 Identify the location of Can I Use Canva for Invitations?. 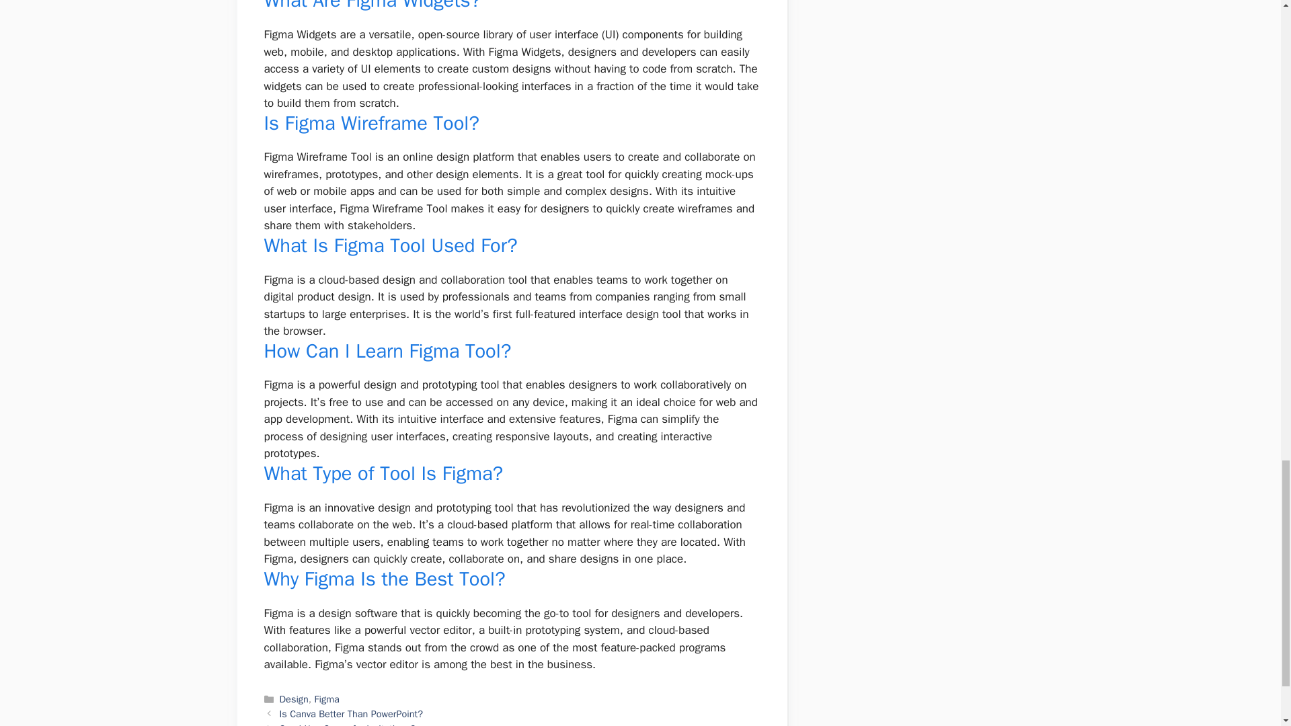
(348, 724).